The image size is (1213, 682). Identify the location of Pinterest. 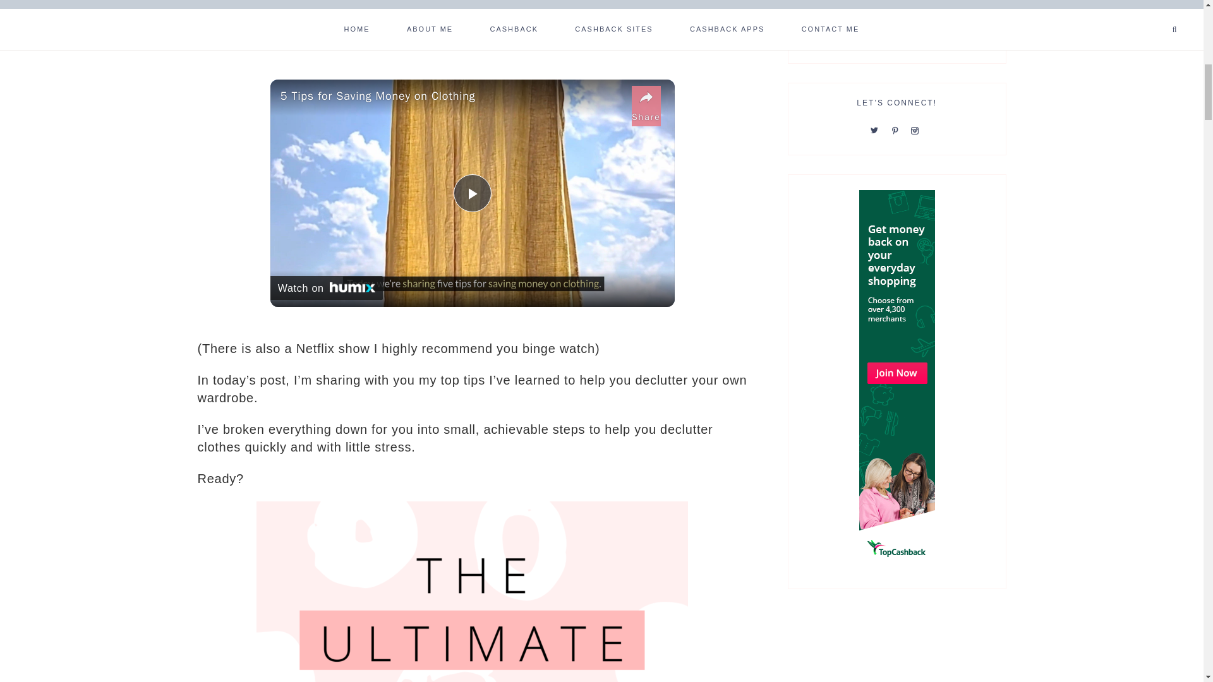
(897, 129).